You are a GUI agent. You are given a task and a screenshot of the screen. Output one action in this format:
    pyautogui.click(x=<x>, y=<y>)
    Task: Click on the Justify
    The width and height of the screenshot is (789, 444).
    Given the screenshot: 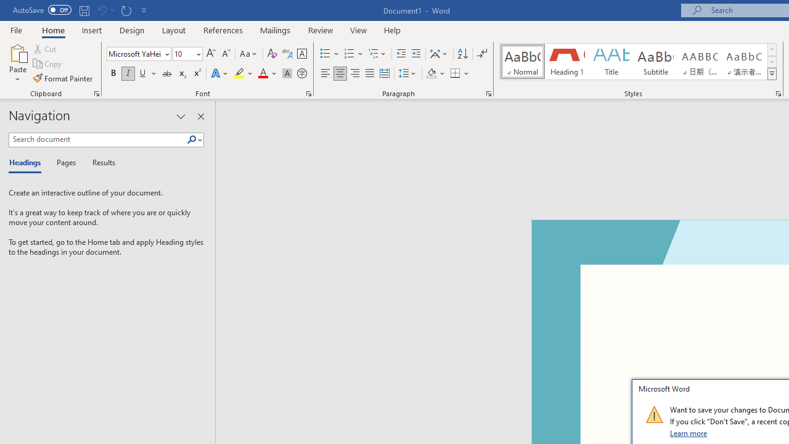 What is the action you would take?
    pyautogui.click(x=369, y=74)
    